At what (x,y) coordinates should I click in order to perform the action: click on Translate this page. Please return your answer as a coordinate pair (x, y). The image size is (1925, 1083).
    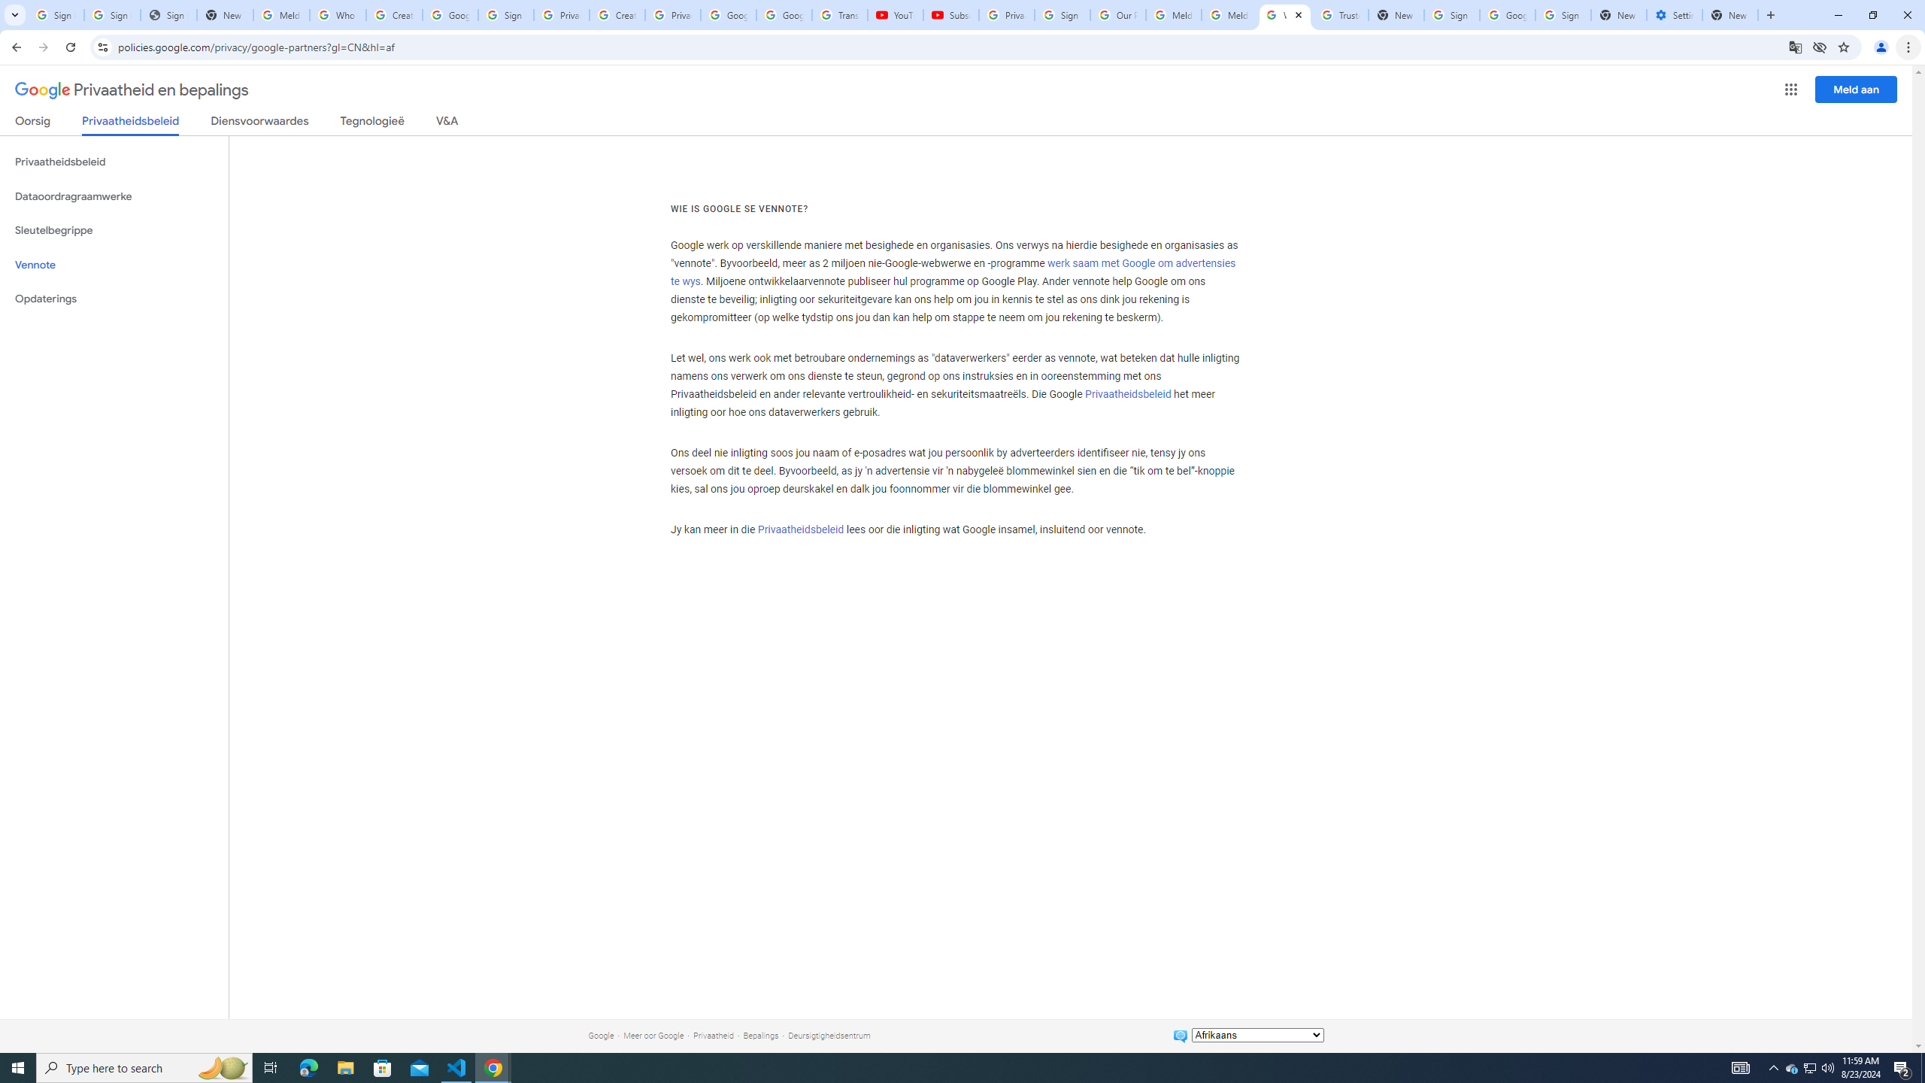
    Looking at the image, I should click on (1796, 47).